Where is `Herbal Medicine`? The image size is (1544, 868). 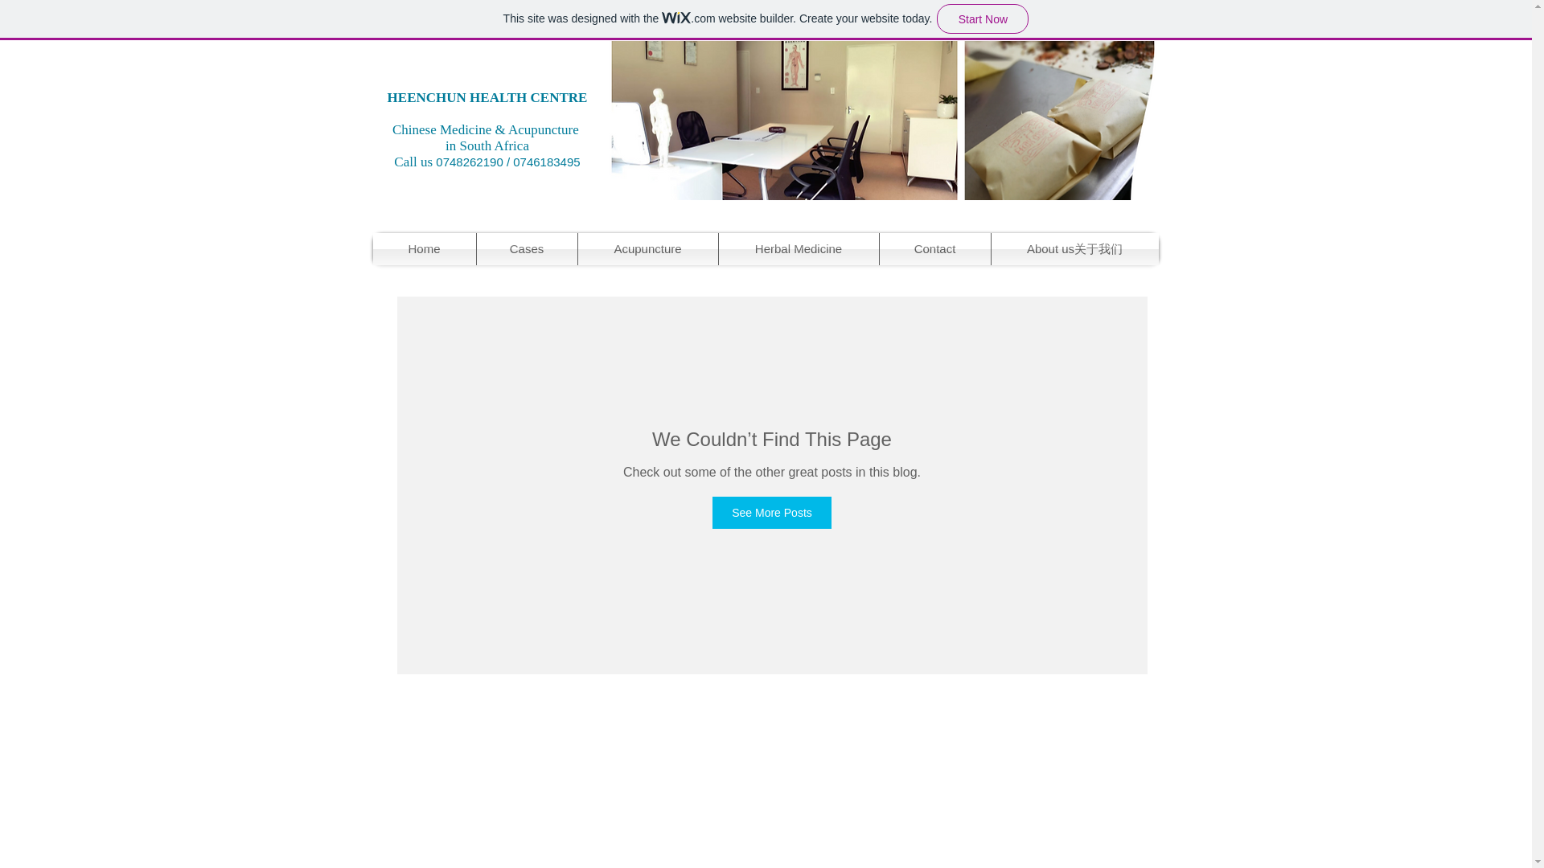
Herbal Medicine is located at coordinates (799, 249).